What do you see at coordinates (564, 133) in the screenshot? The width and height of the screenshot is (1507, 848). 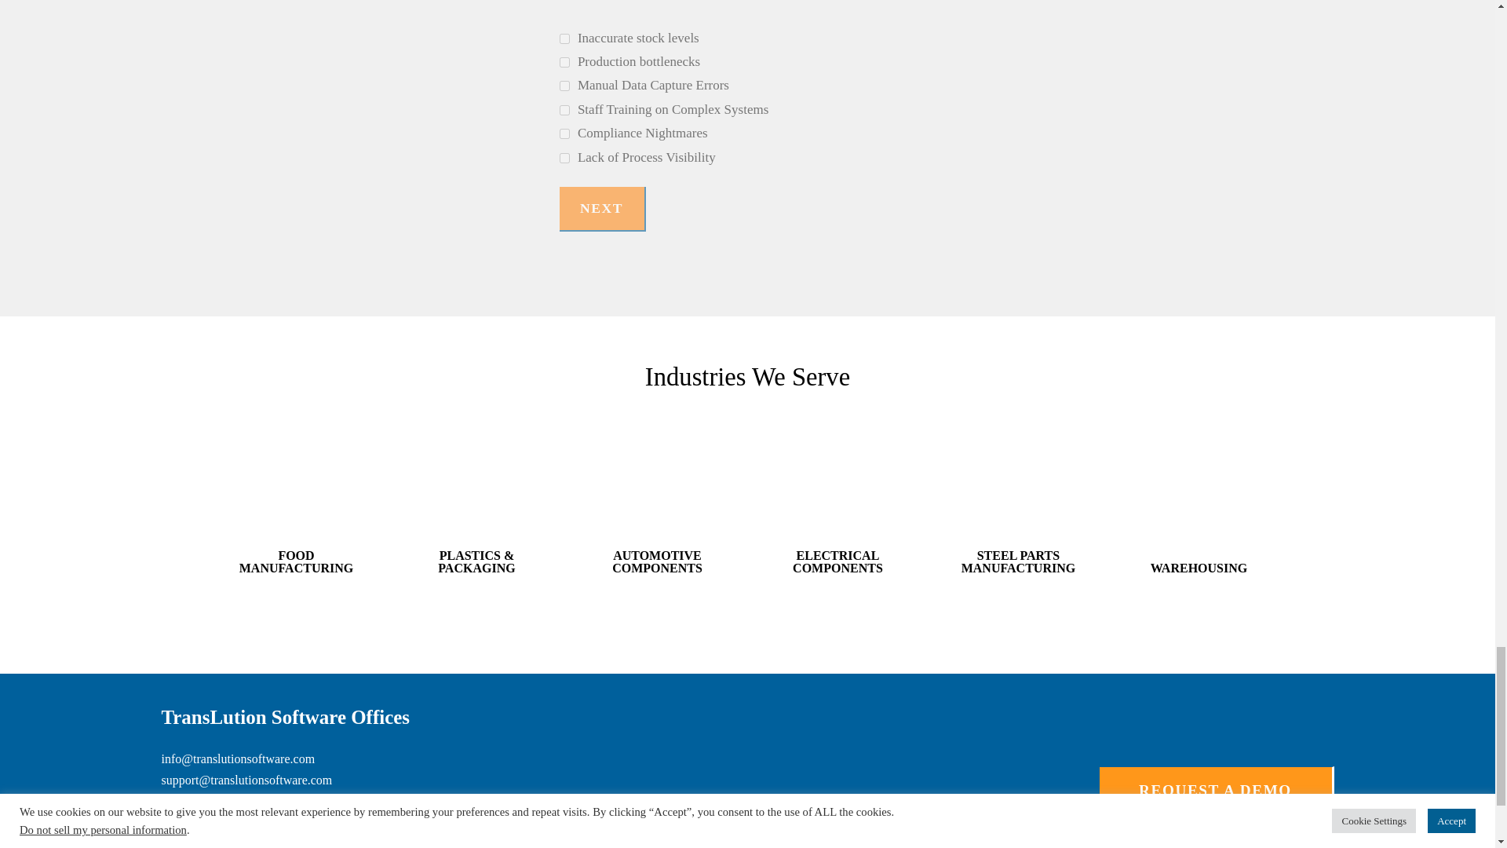 I see `Compliance Nightmares` at bounding box center [564, 133].